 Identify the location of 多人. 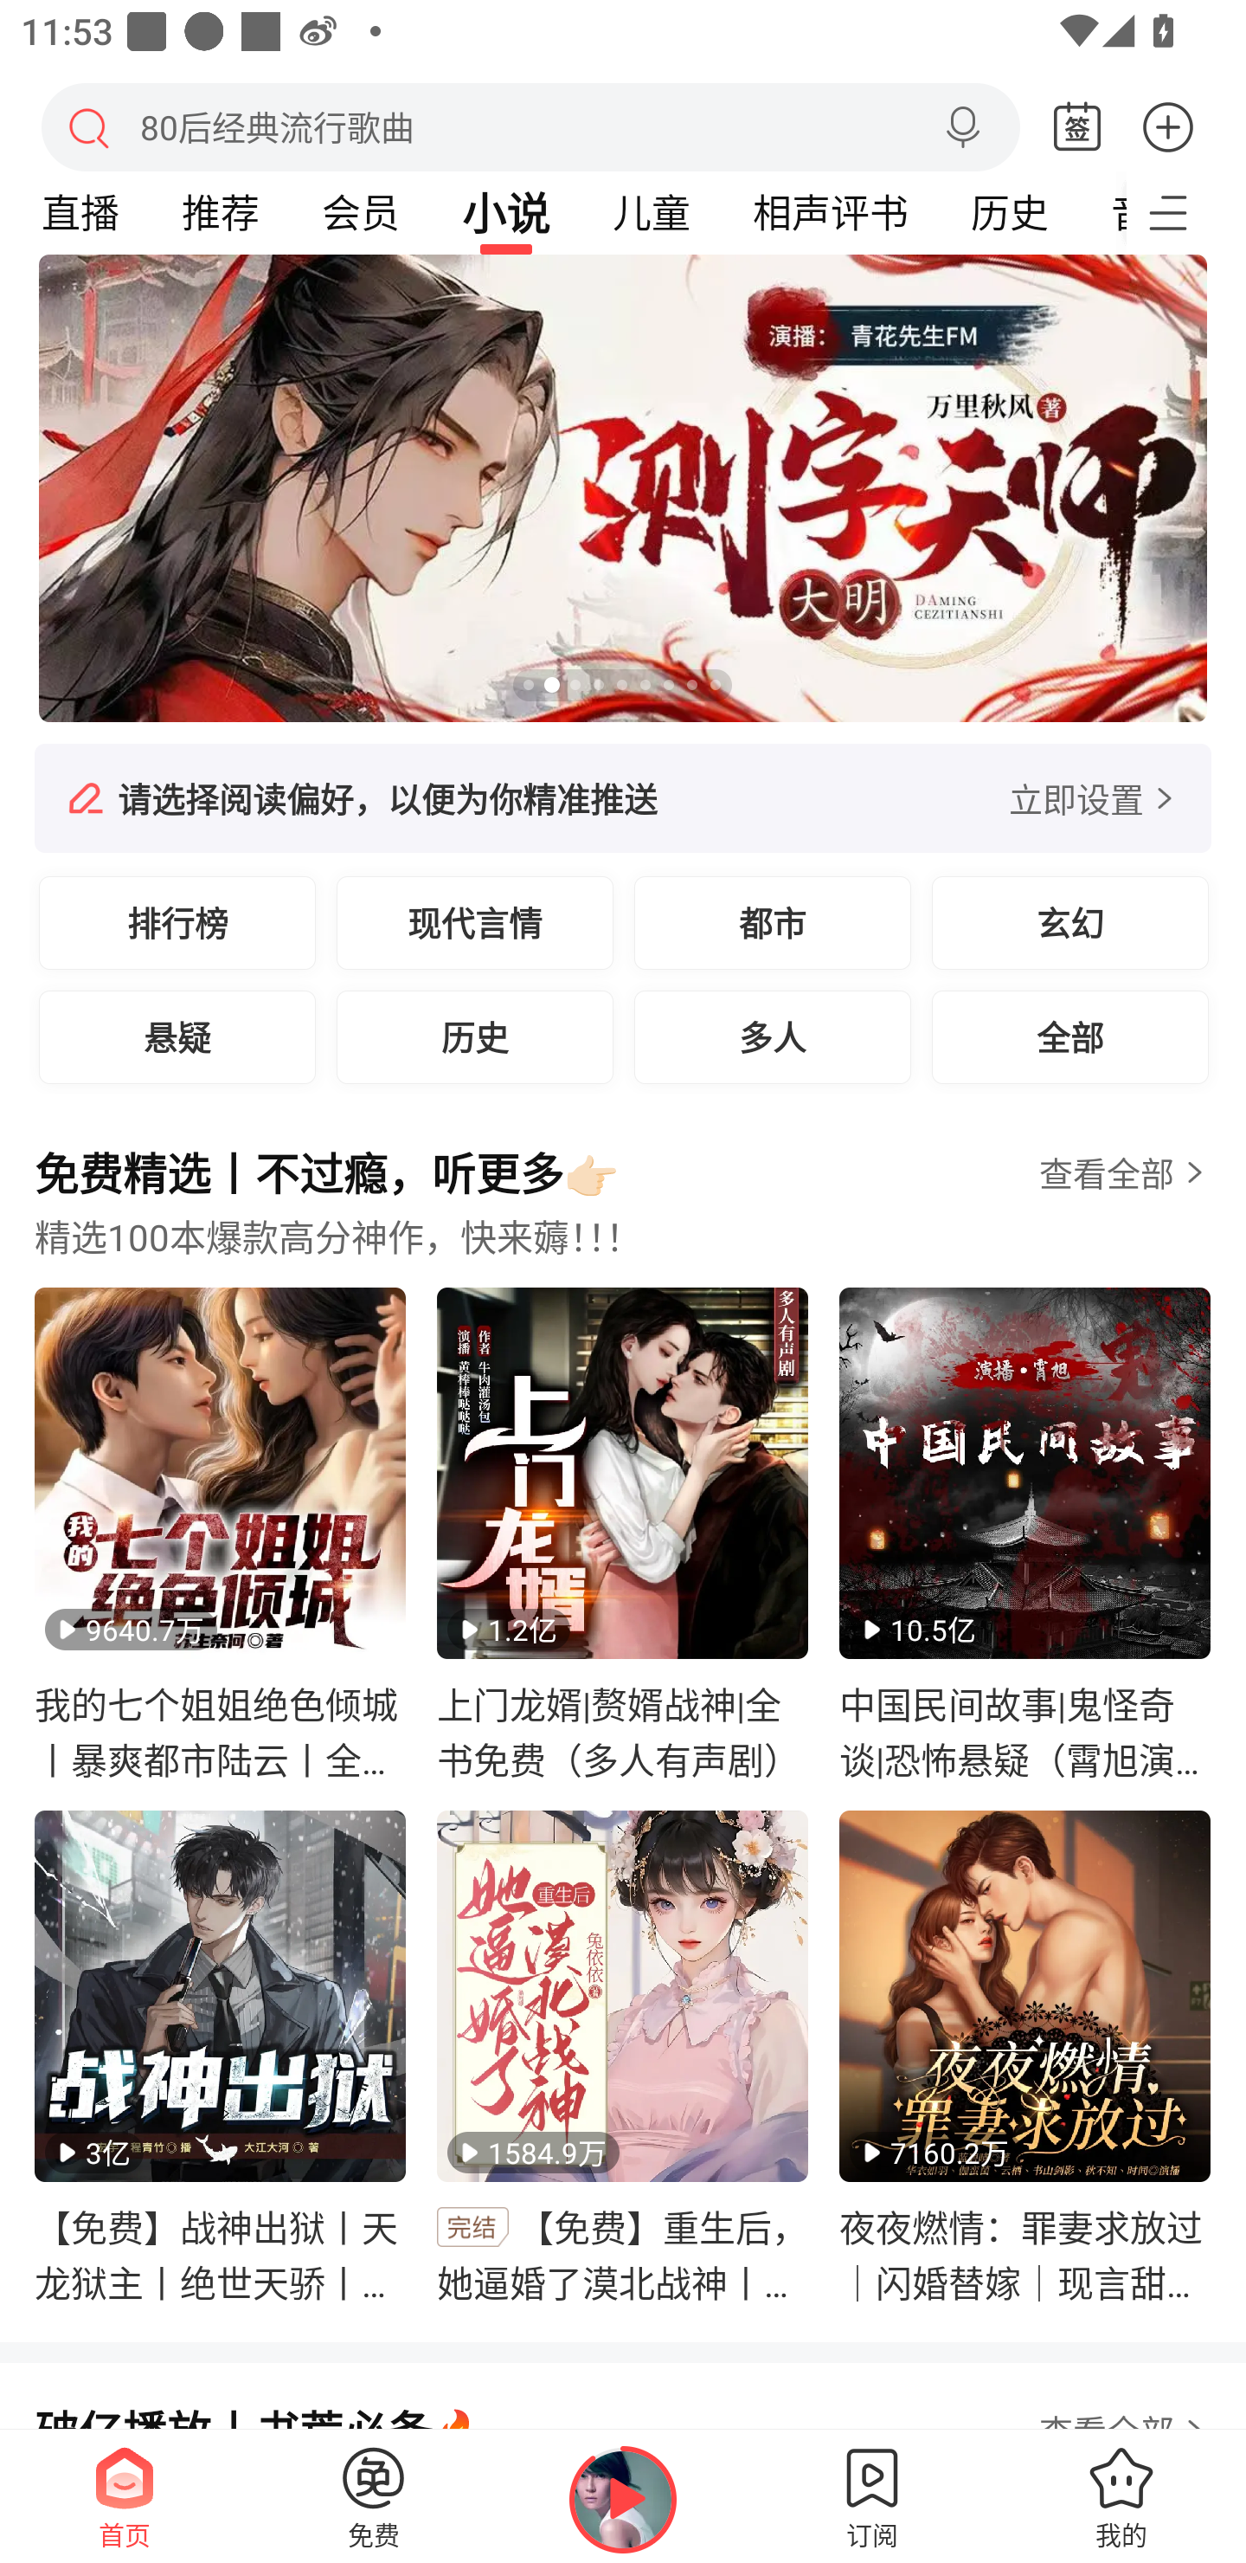
(773, 1036).